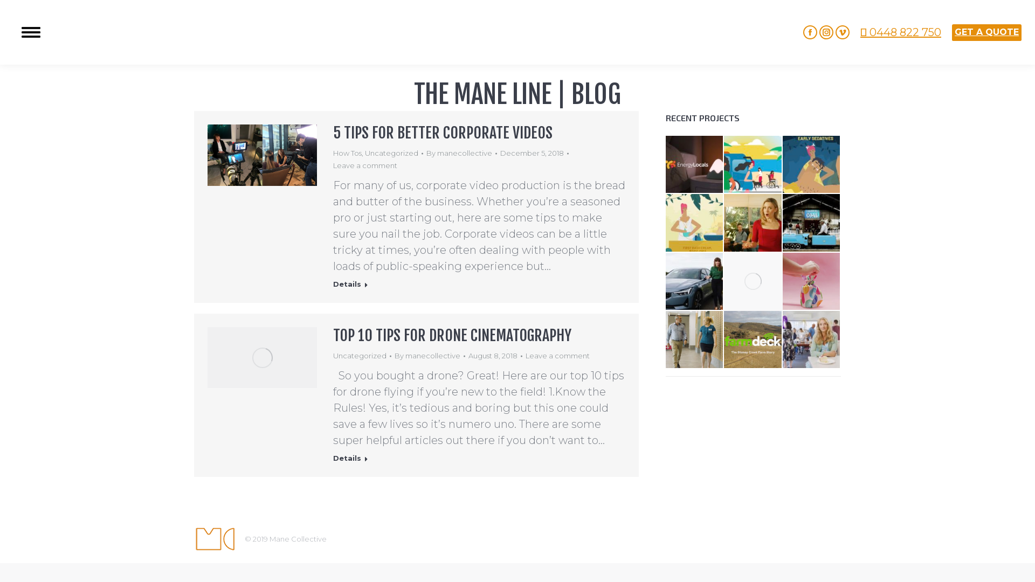 This screenshot has height=582, width=1035. I want to click on OutcomeX | Case Study, so click(753, 340).